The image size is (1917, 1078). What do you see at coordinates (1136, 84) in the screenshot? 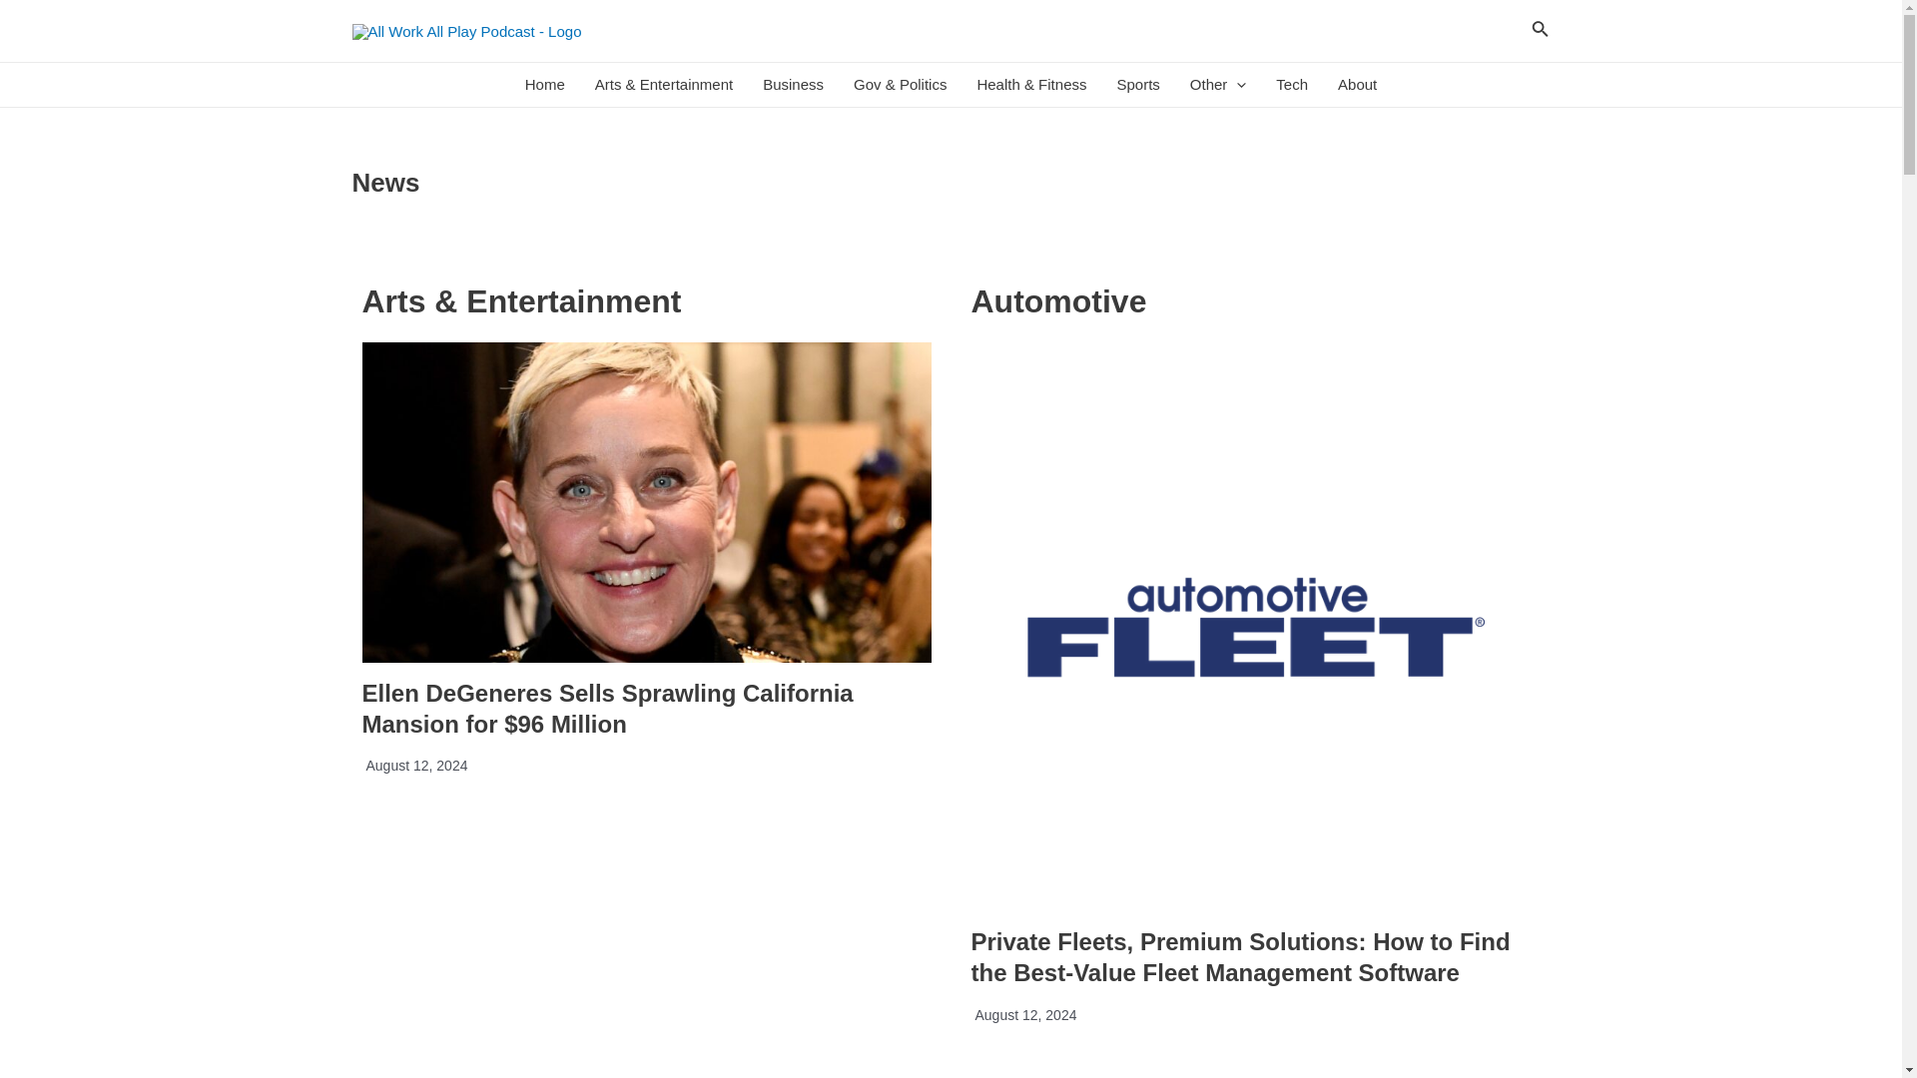
I see `Sports` at bounding box center [1136, 84].